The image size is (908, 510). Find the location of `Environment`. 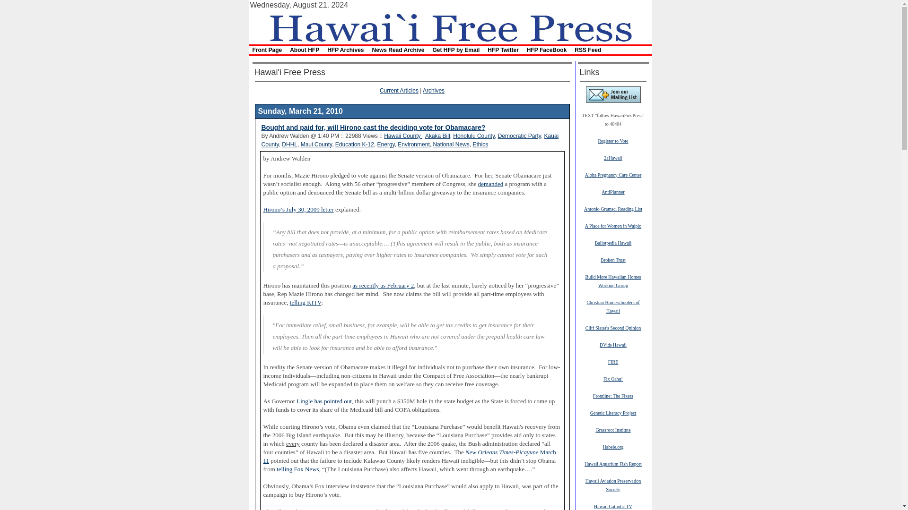

Environment is located at coordinates (413, 144).